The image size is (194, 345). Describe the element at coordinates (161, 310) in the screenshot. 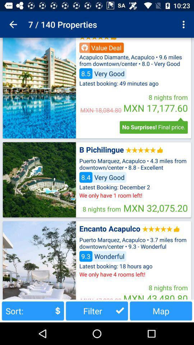

I see `tap the map` at that location.